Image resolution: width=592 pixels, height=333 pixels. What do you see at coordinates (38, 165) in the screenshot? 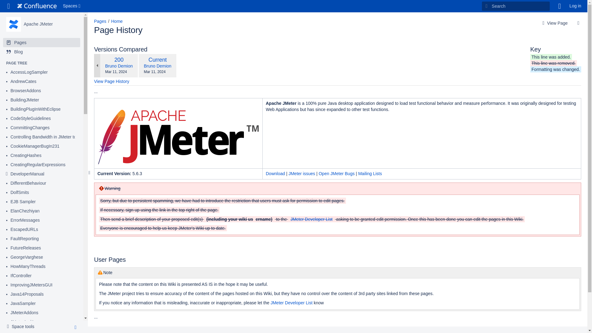
I see `CreatingRegularExpressions` at bounding box center [38, 165].